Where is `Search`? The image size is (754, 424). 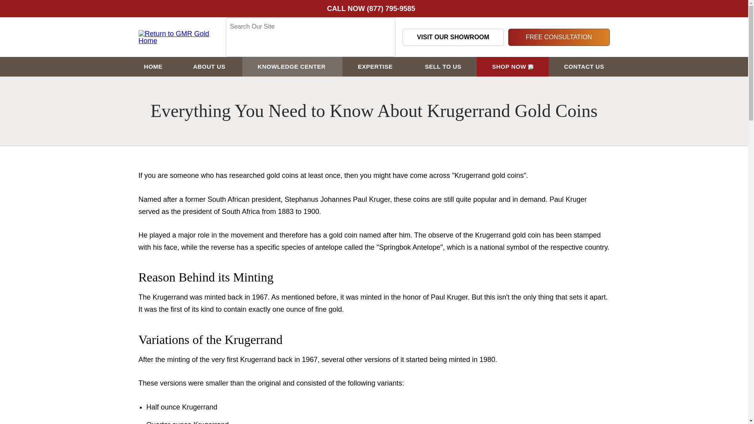 Search is located at coordinates (234, 44).